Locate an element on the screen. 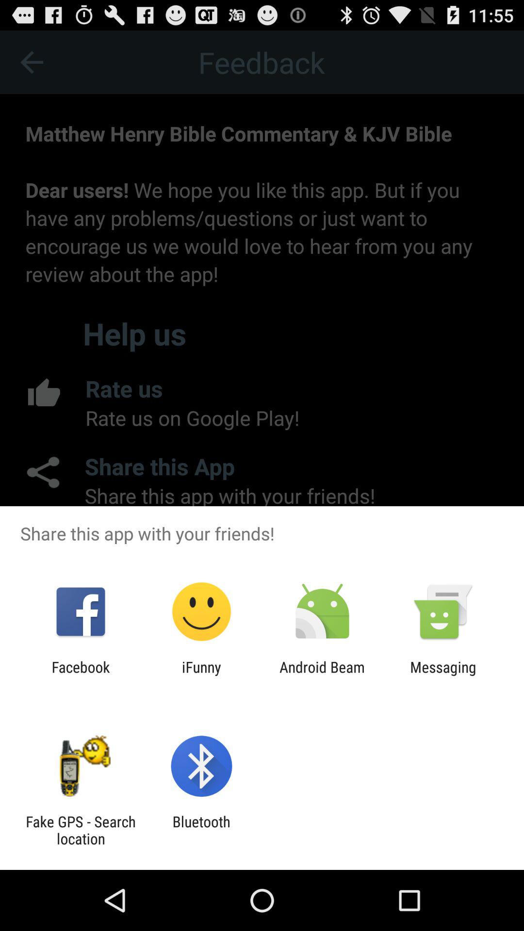 The height and width of the screenshot is (931, 524). tap app next to the fake gps search is located at coordinates (201, 830).